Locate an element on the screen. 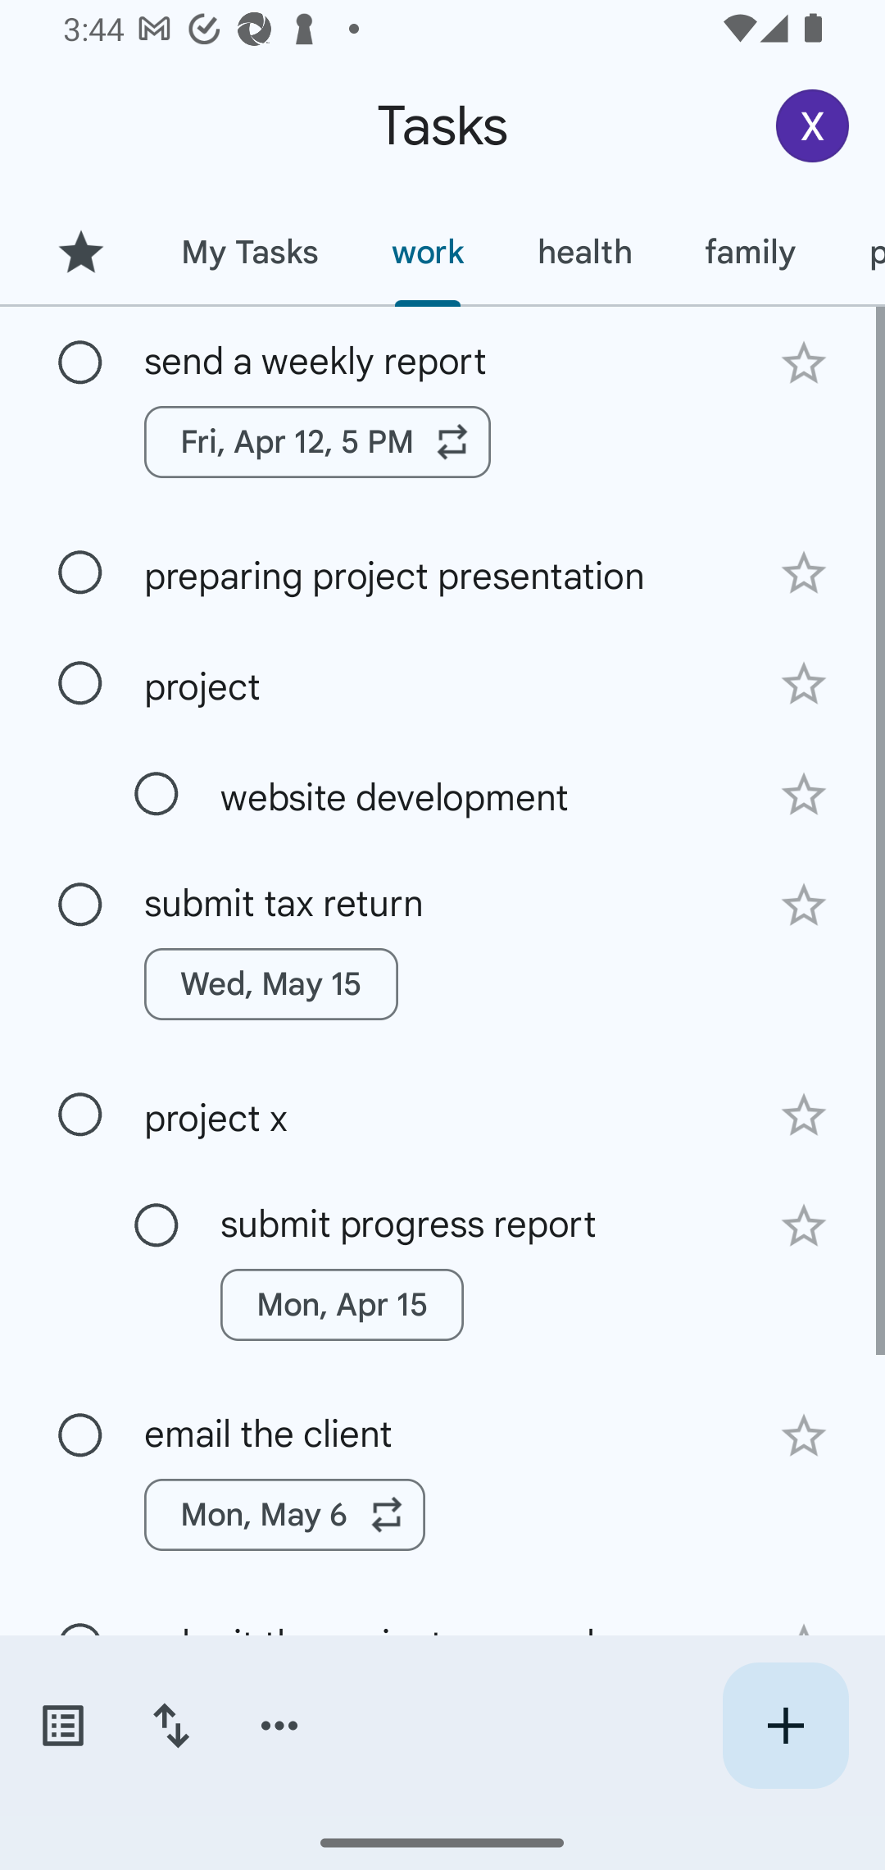  family is located at coordinates (751, 252).